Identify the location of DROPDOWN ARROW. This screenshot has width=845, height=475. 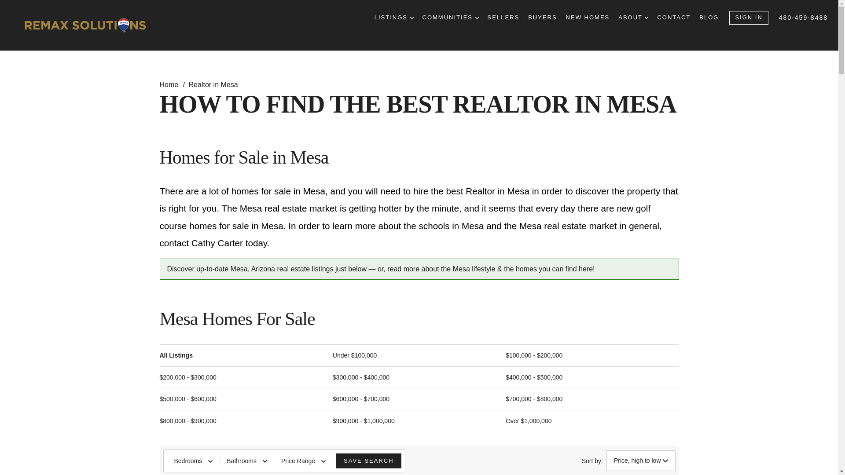
(646, 18).